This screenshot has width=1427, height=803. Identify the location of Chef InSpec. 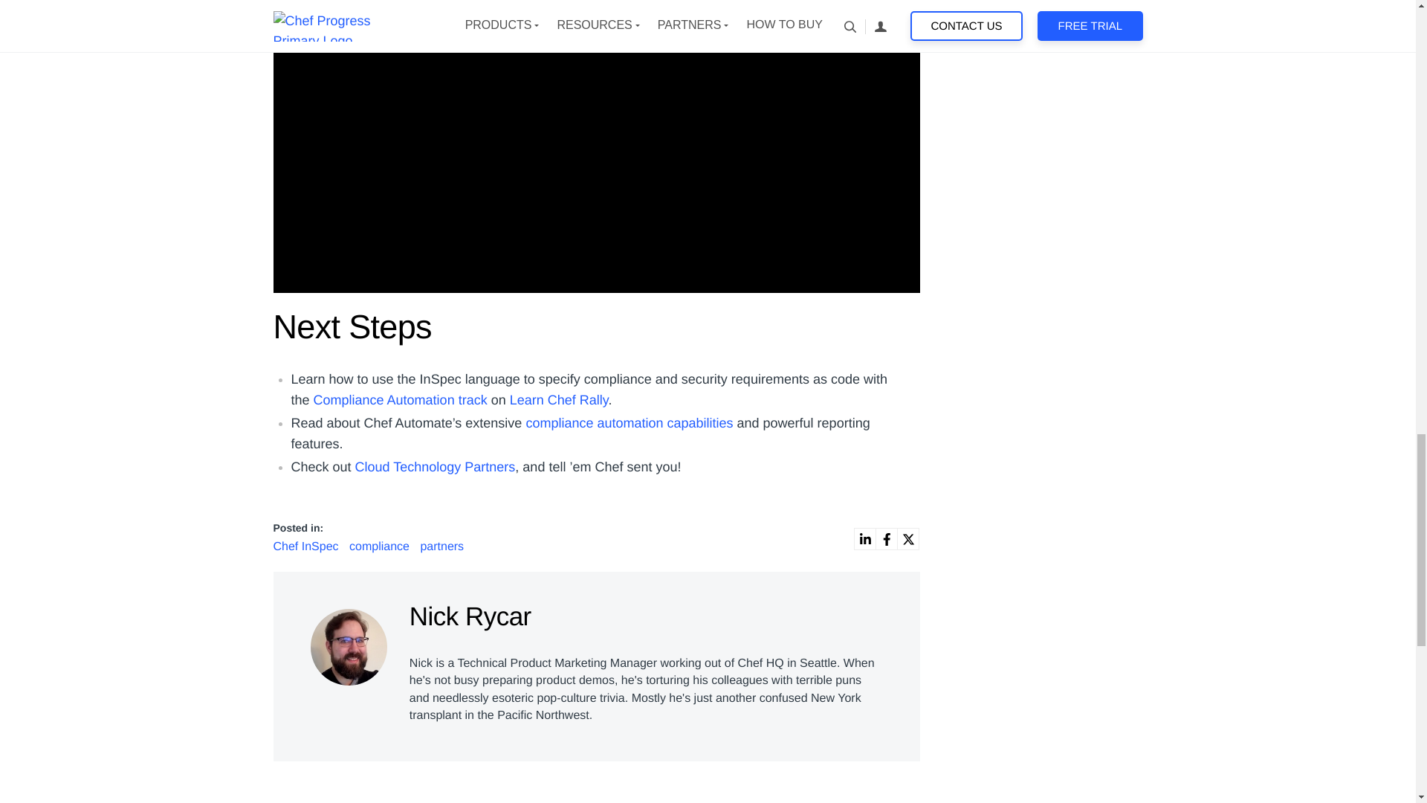
(308, 546).